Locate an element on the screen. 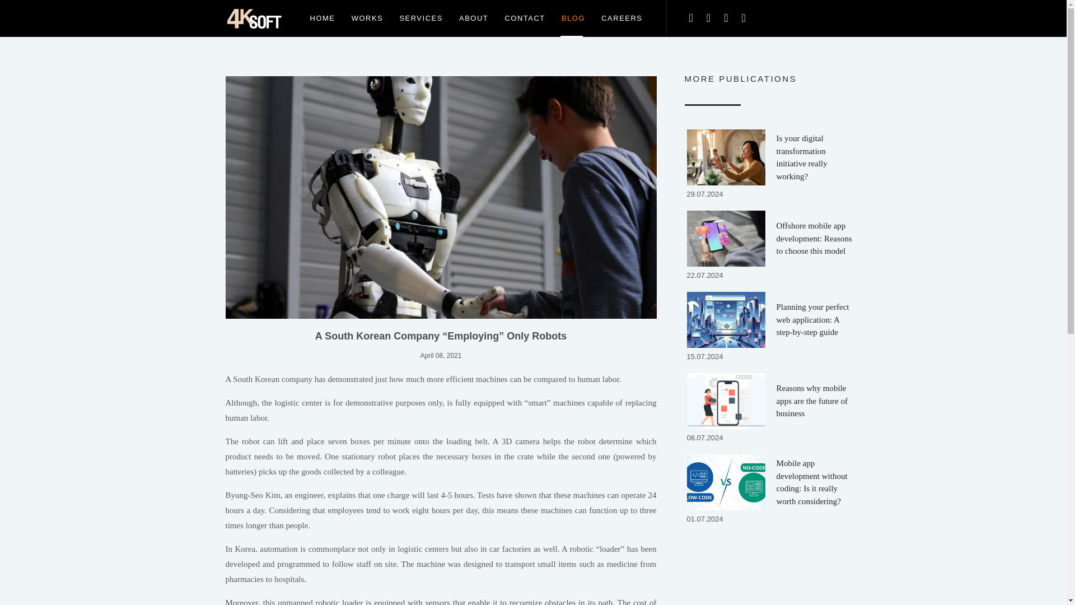  CONTACT is located at coordinates (524, 18).